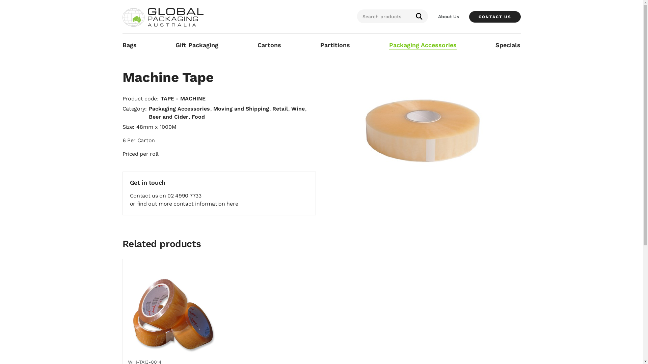  Describe the element at coordinates (129, 45) in the screenshot. I see `Bags` at that location.